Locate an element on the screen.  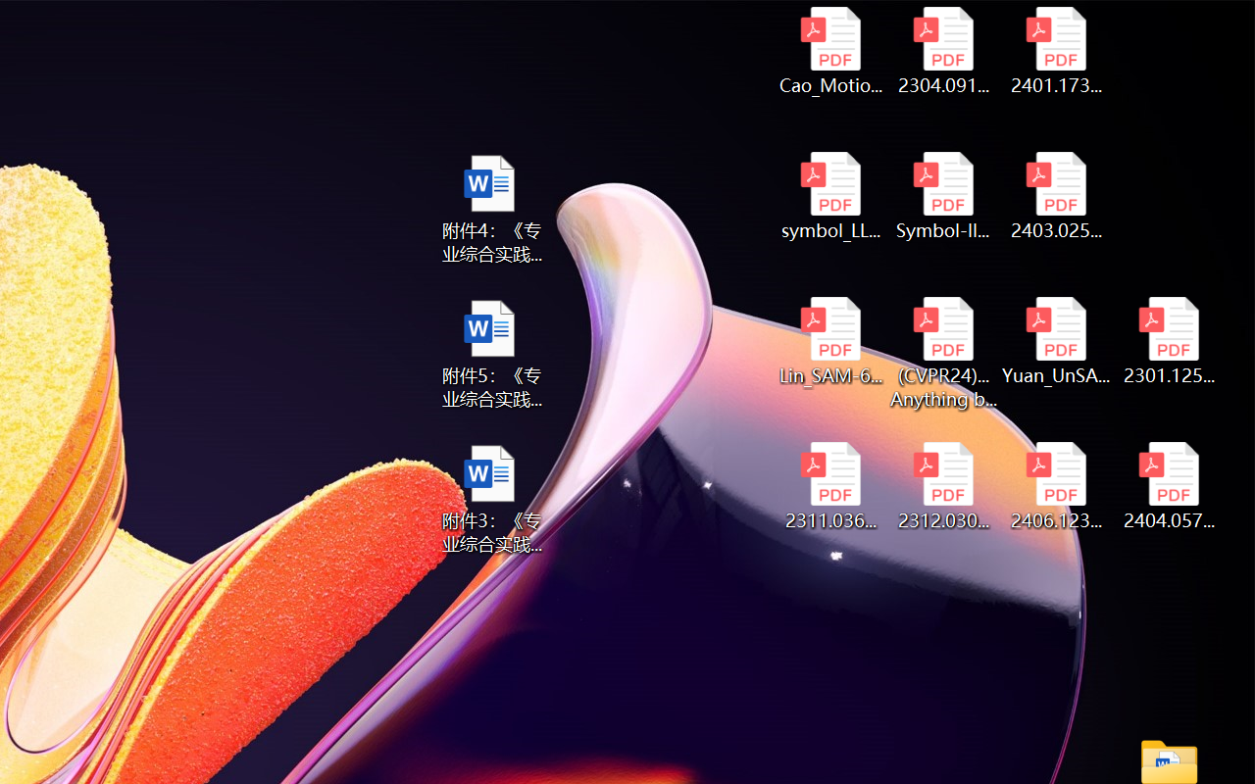
2404.05719v1.pdf is located at coordinates (1169, 486).